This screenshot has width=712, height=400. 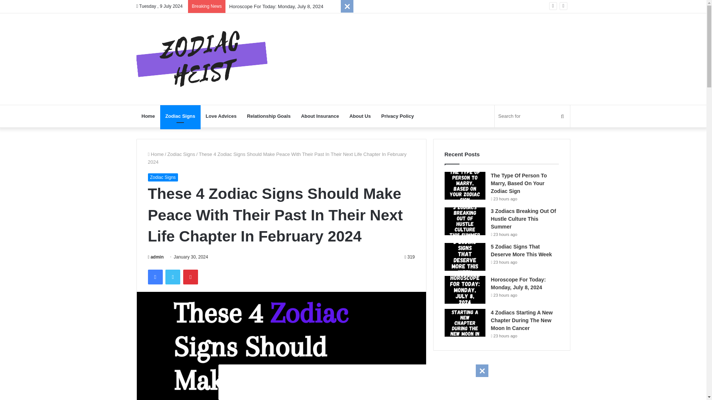 What do you see at coordinates (360, 116) in the screenshot?
I see `About Us` at bounding box center [360, 116].